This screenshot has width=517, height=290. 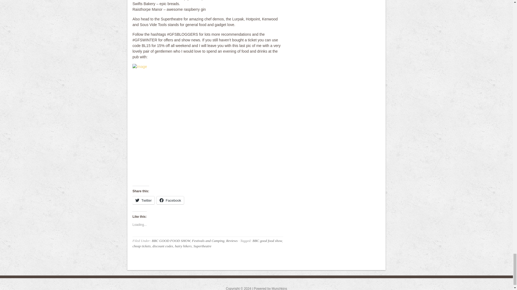 What do you see at coordinates (183, 246) in the screenshot?
I see `hairy hikers` at bounding box center [183, 246].